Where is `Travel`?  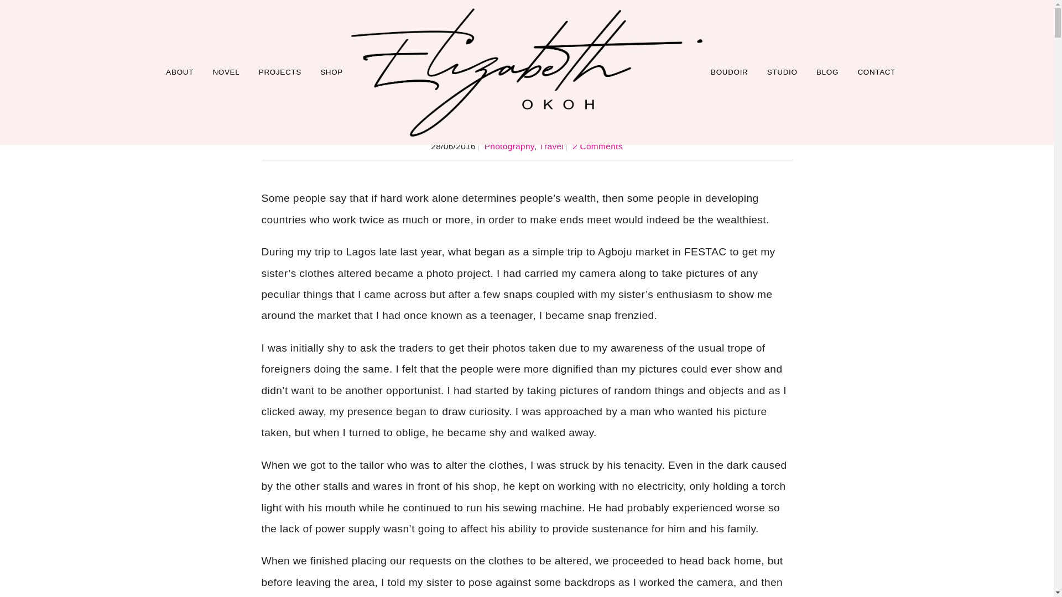
Travel is located at coordinates (551, 146).